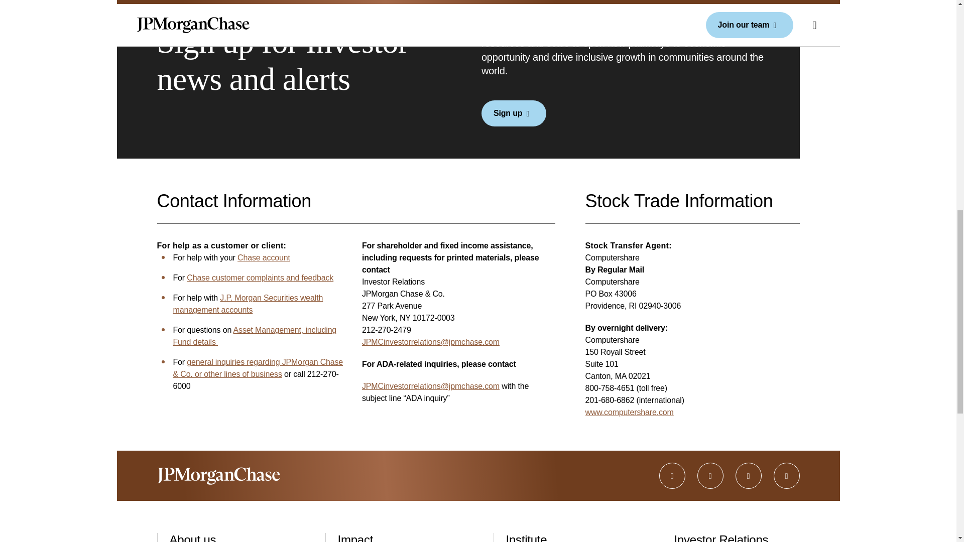  Describe the element at coordinates (263, 257) in the screenshot. I see `Chase account` at that location.